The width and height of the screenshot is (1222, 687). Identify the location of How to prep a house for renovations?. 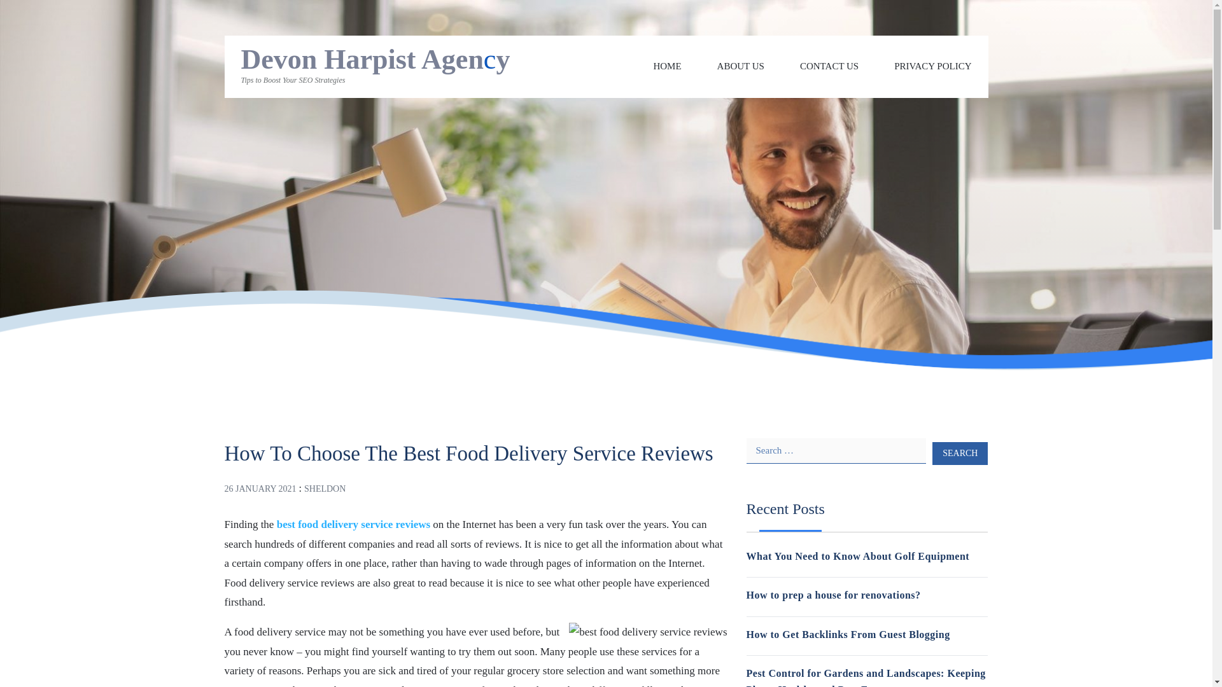
(832, 594).